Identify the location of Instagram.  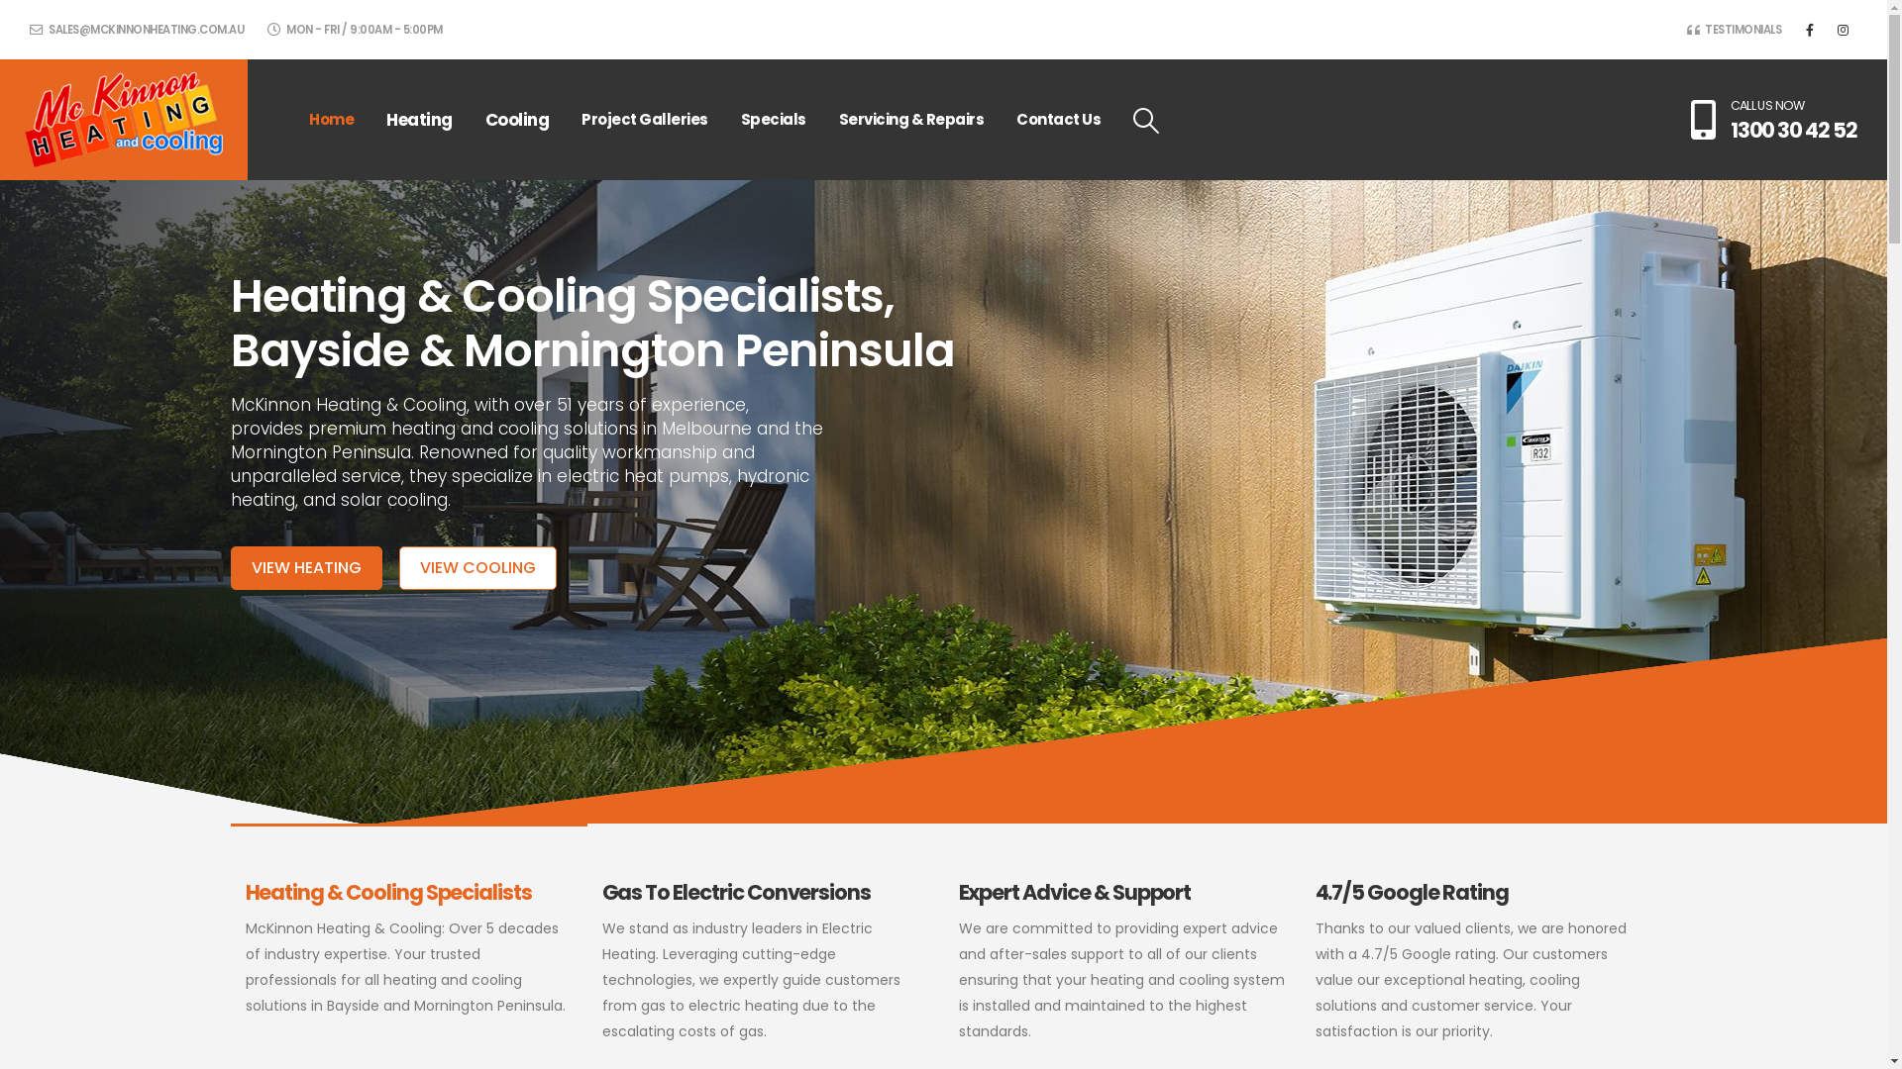
(1843, 30).